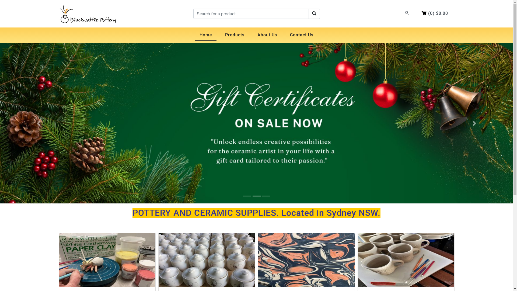  I want to click on Go, so click(314, 14).